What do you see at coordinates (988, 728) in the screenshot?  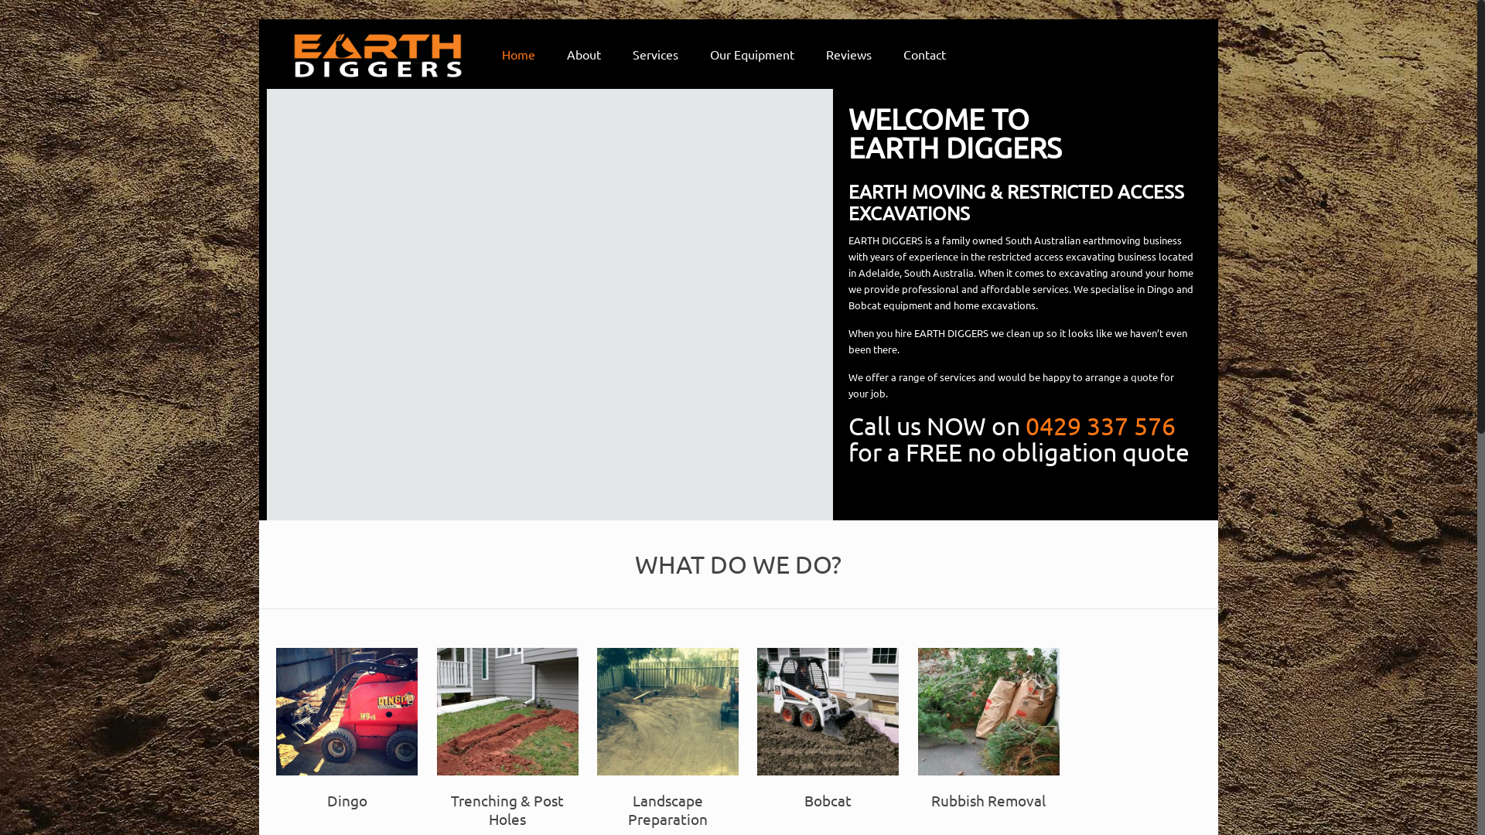 I see `Rubbish Removal` at bounding box center [988, 728].